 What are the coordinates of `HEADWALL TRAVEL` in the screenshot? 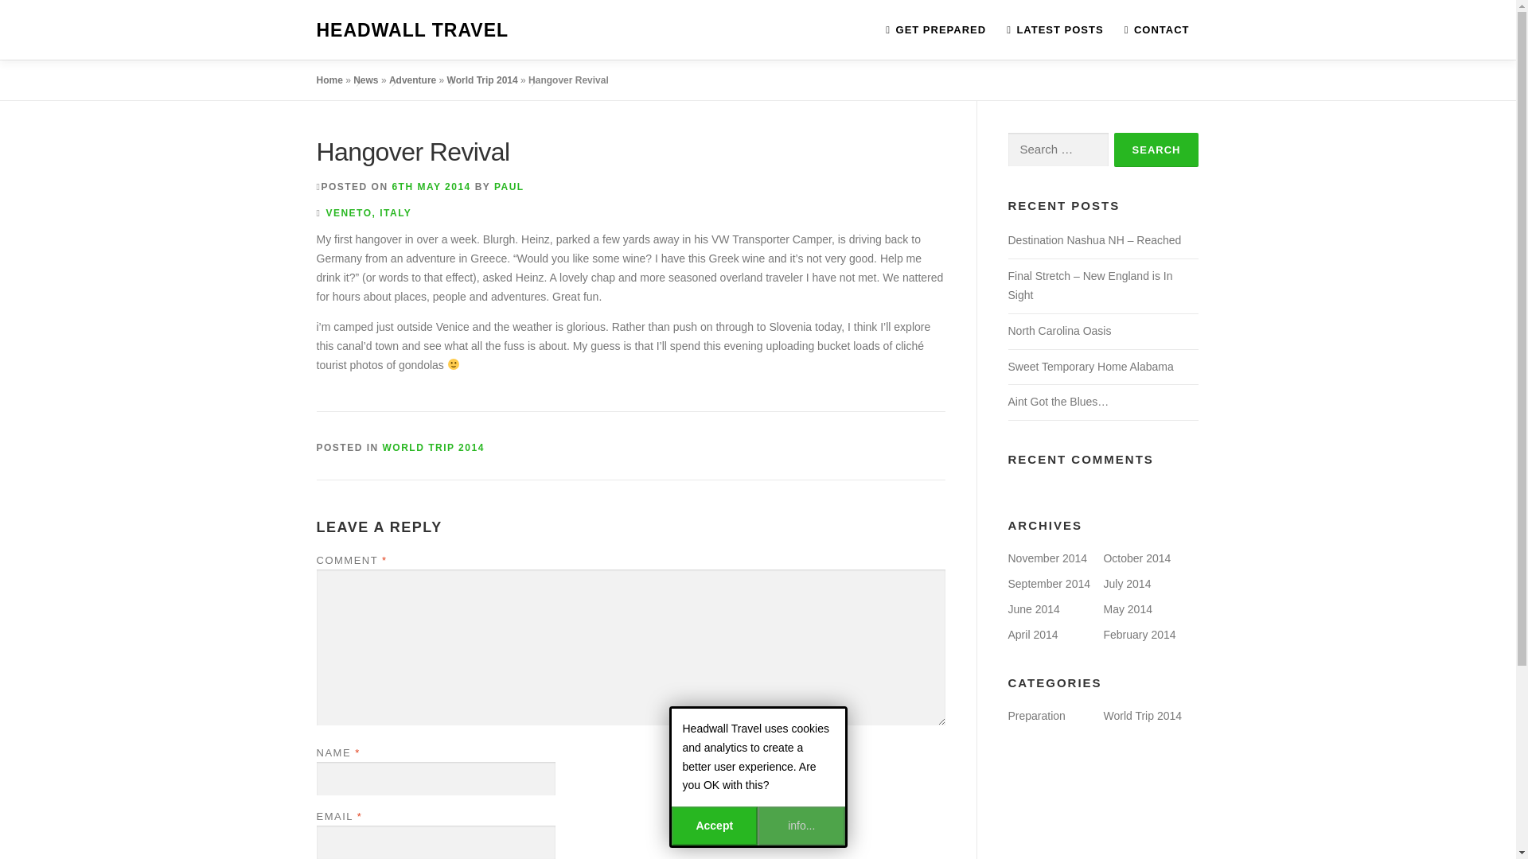 It's located at (412, 30).